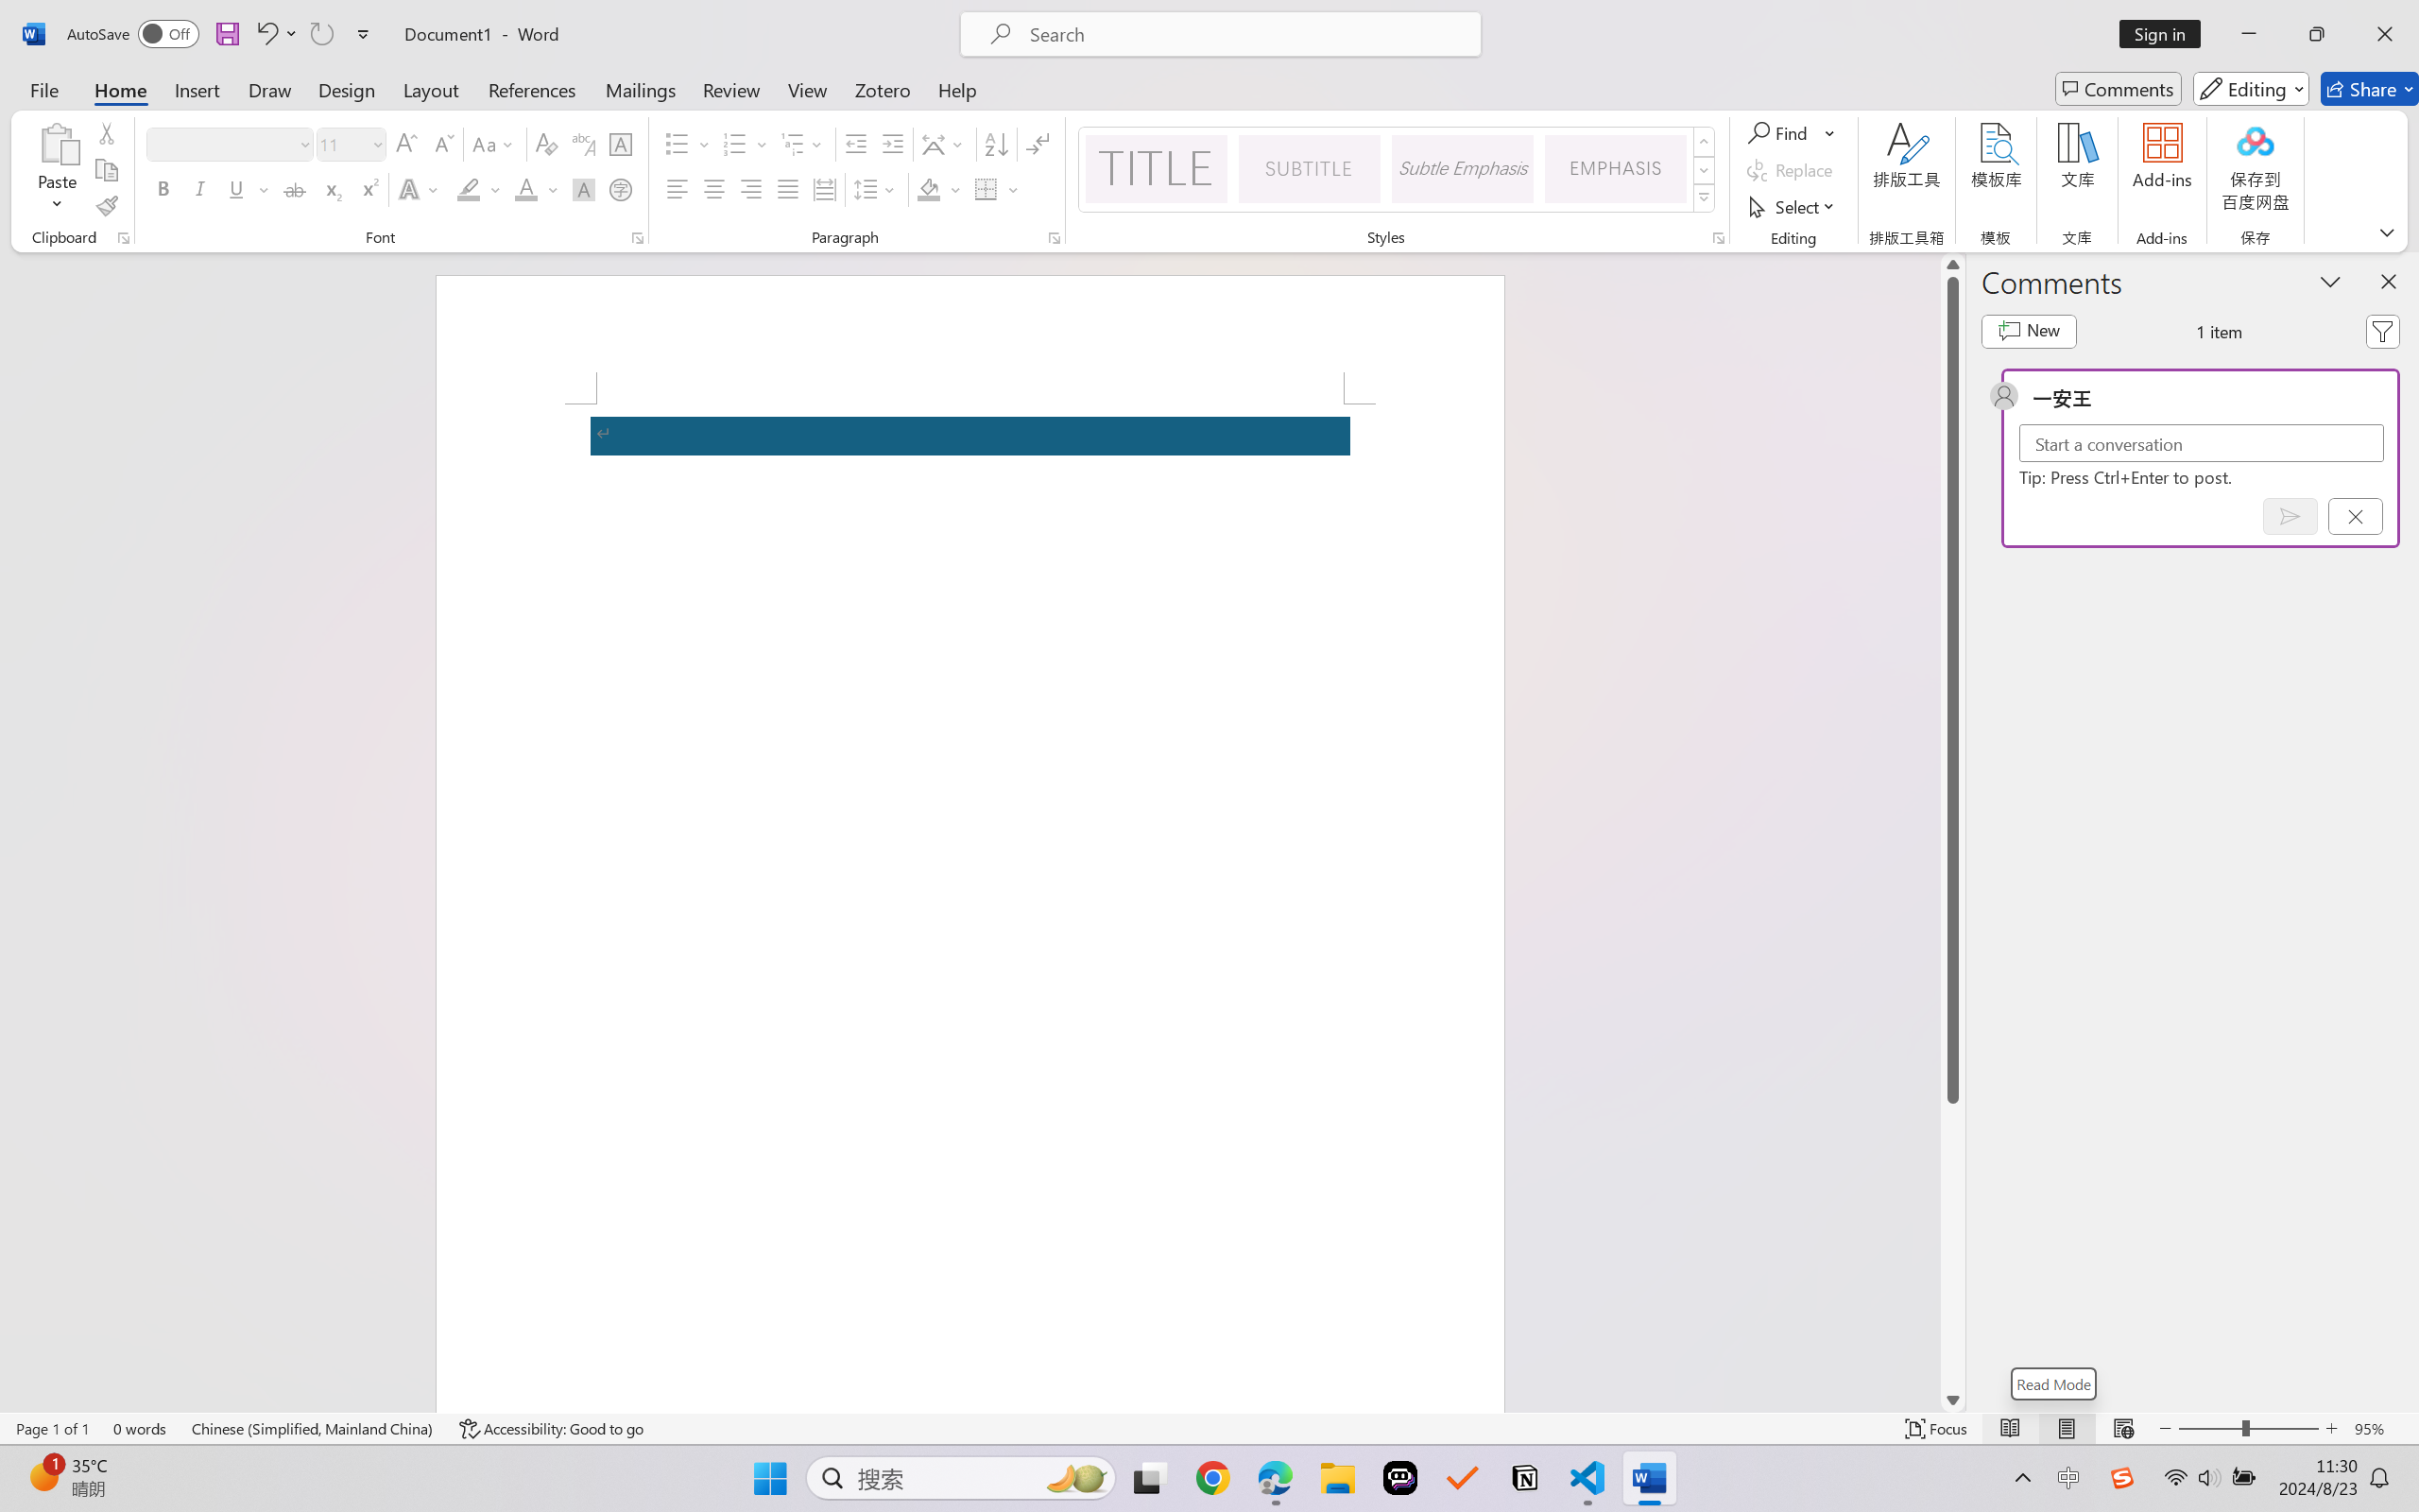 This screenshot has width=2419, height=1512. Describe the element at coordinates (1310, 168) in the screenshot. I see `Subtitle` at that location.